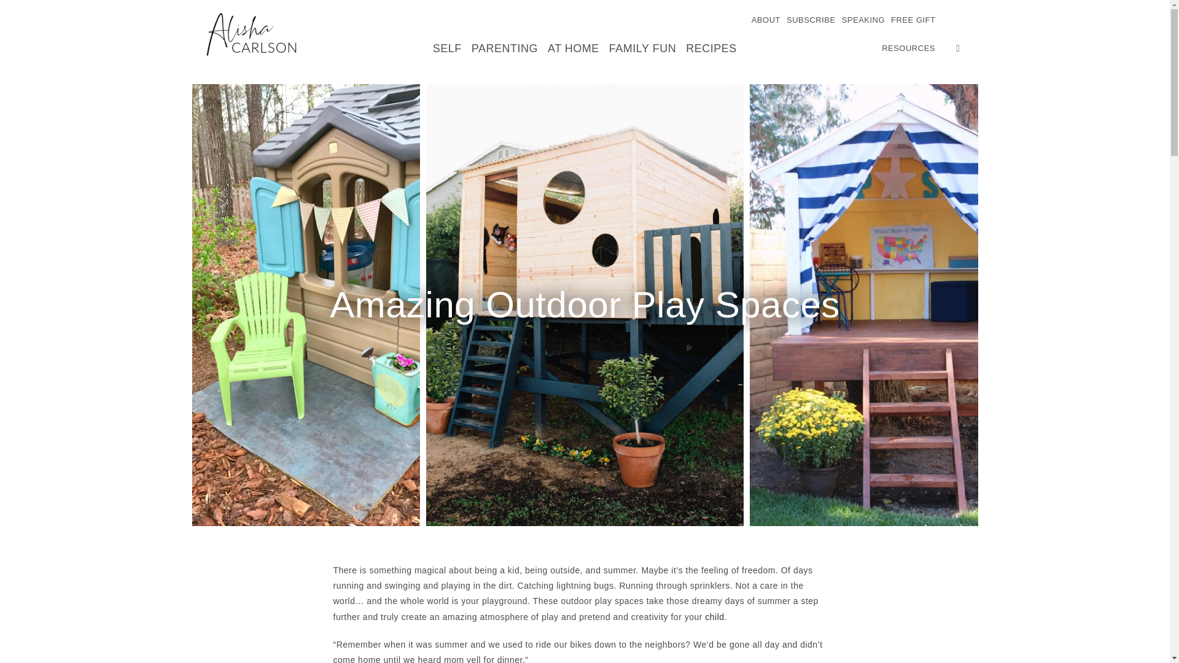  Describe the element at coordinates (863, 20) in the screenshot. I see `SPEAKING` at that location.